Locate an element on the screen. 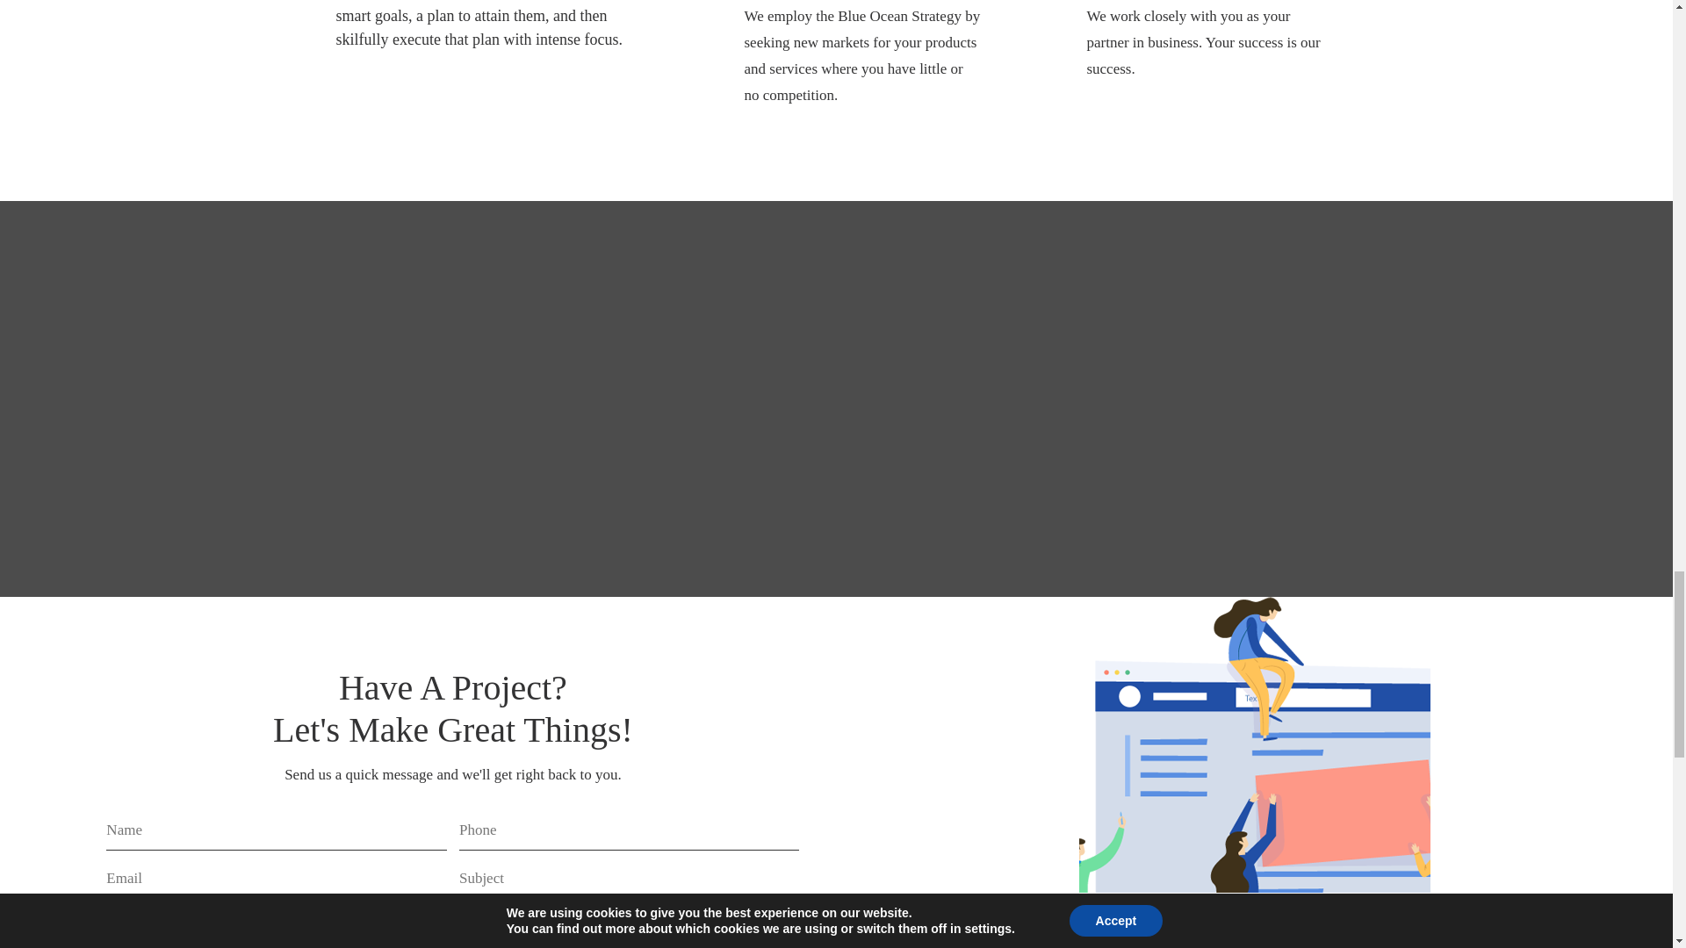 The height and width of the screenshot is (948, 1686). Award-Winning is located at coordinates (1254, 772).